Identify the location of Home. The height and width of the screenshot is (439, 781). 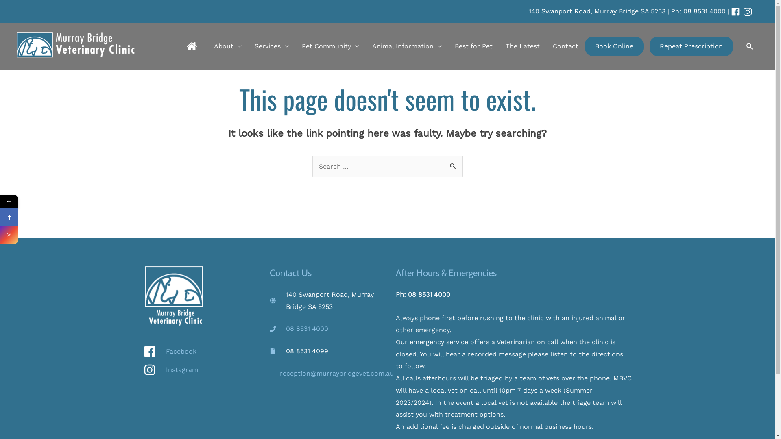
(192, 46).